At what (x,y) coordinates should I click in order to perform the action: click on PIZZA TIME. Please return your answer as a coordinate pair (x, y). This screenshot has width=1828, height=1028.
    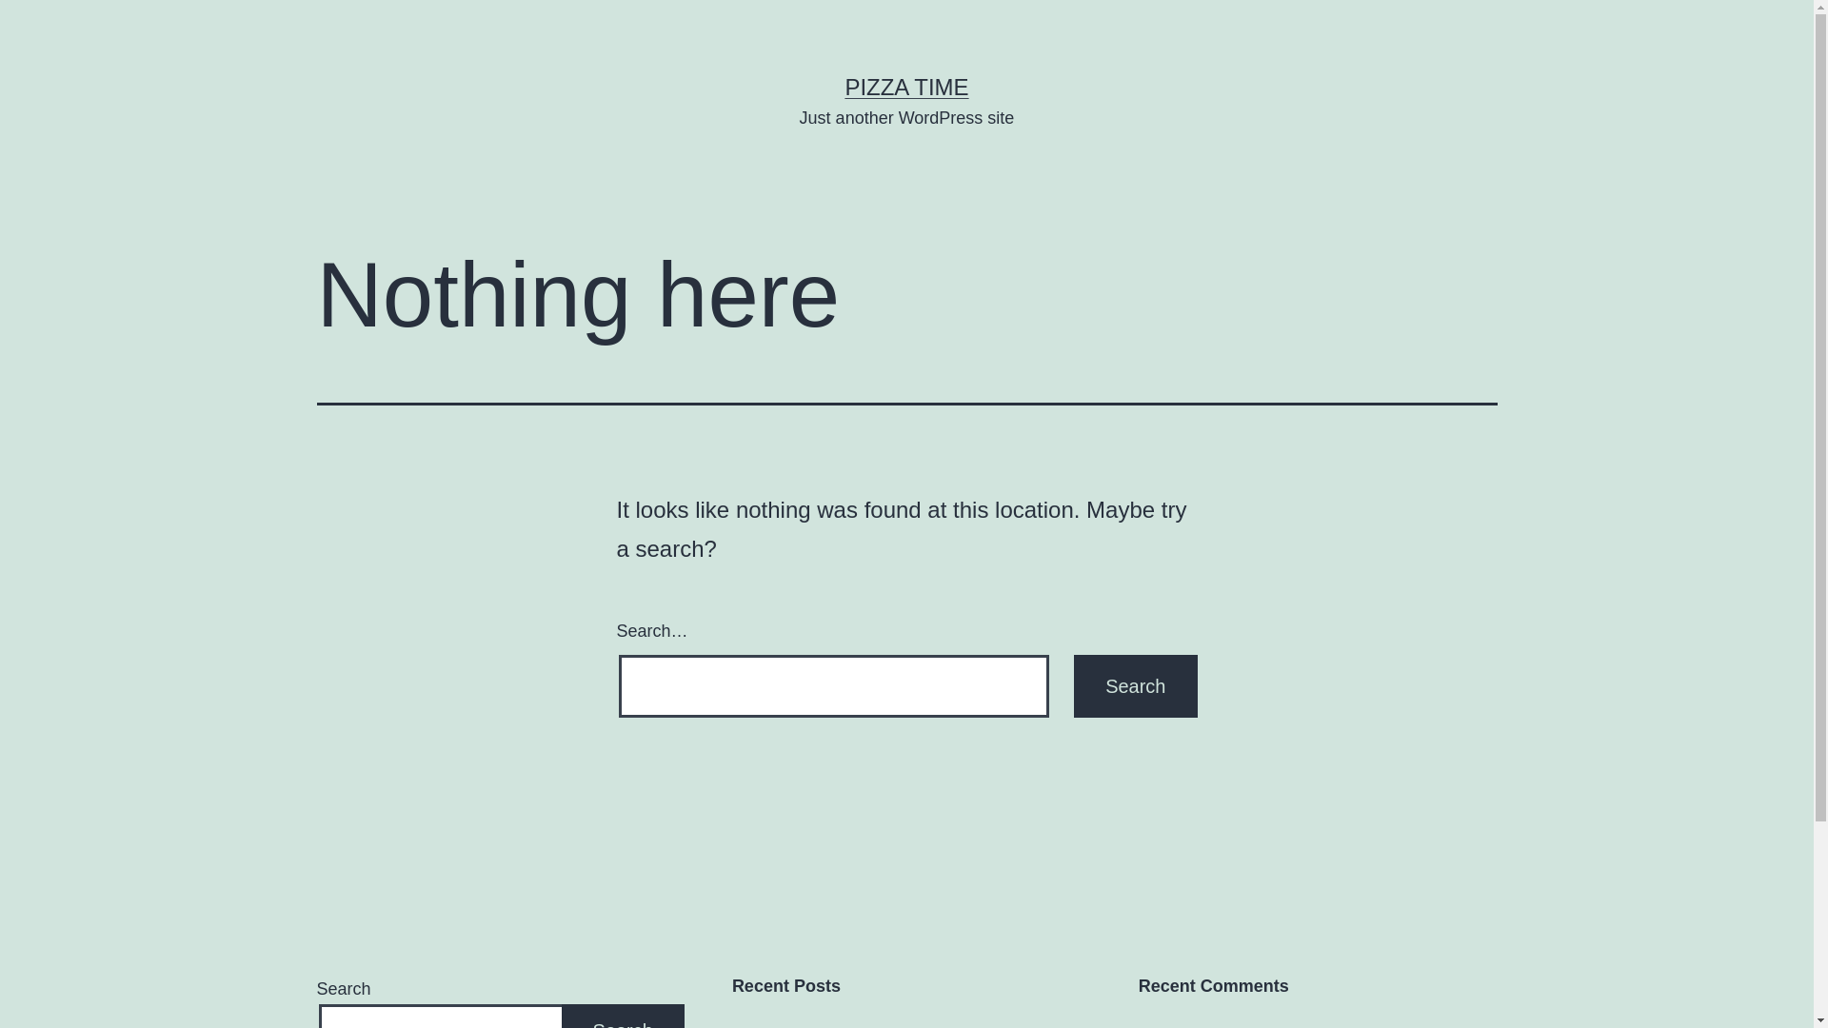
    Looking at the image, I should click on (906, 87).